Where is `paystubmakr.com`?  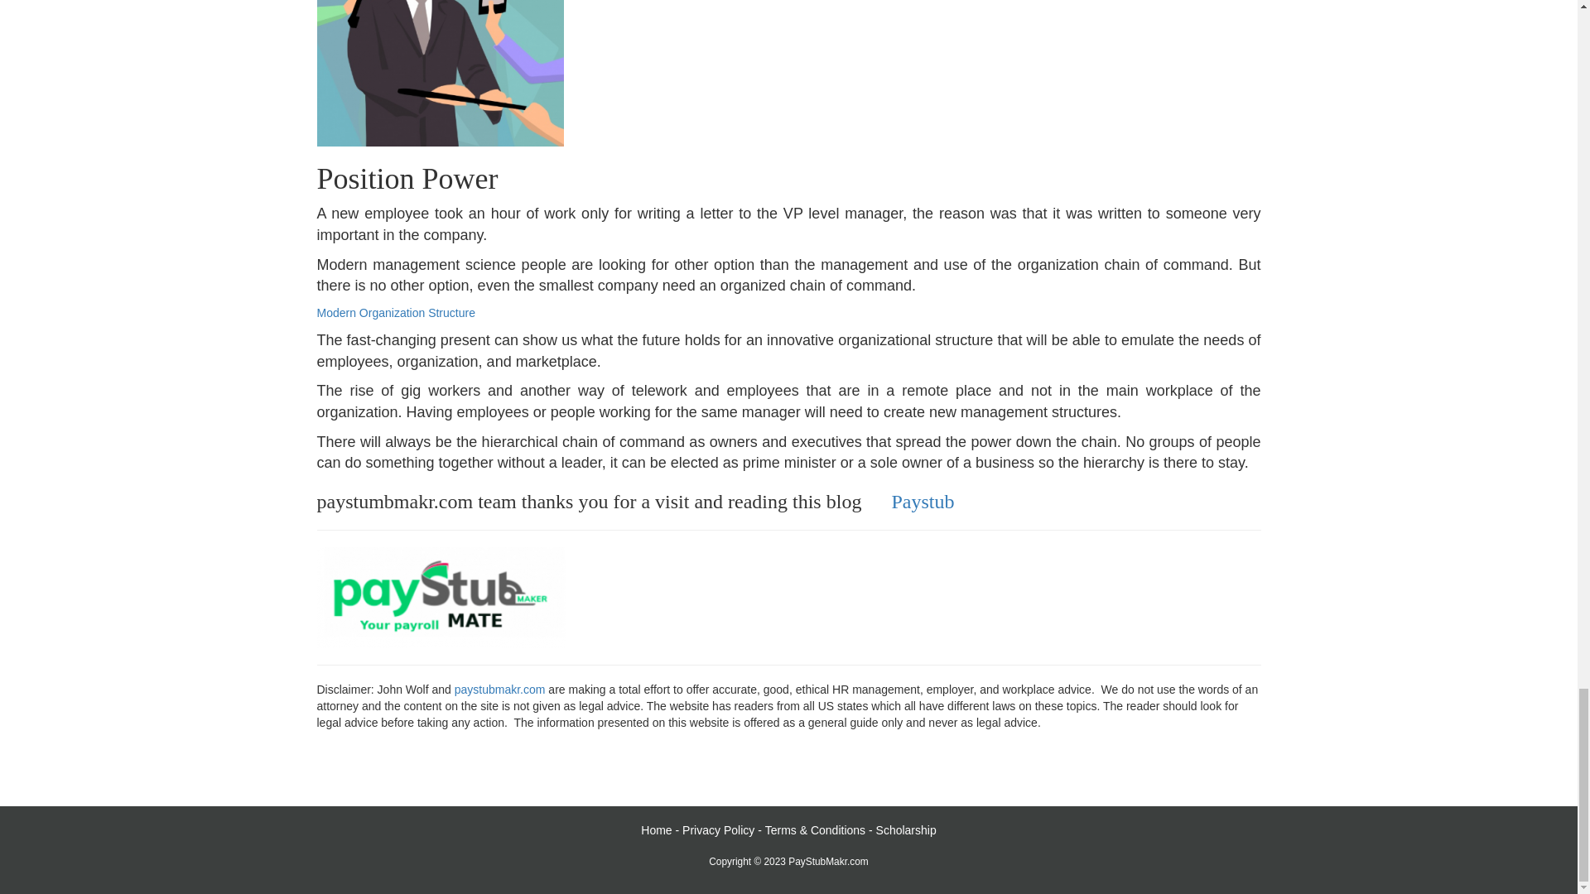 paystubmakr.com is located at coordinates (500, 690).